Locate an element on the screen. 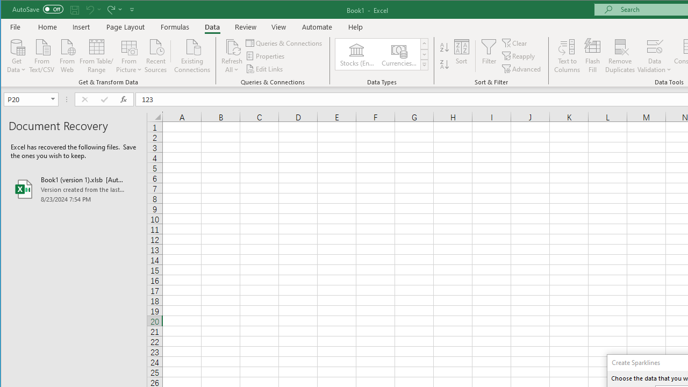 The image size is (688, 387). Existing Connections is located at coordinates (192, 55).